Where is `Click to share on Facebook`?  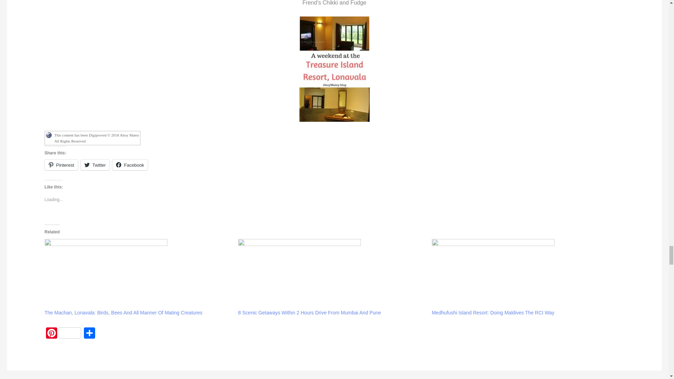
Click to share on Facebook is located at coordinates (130, 165).